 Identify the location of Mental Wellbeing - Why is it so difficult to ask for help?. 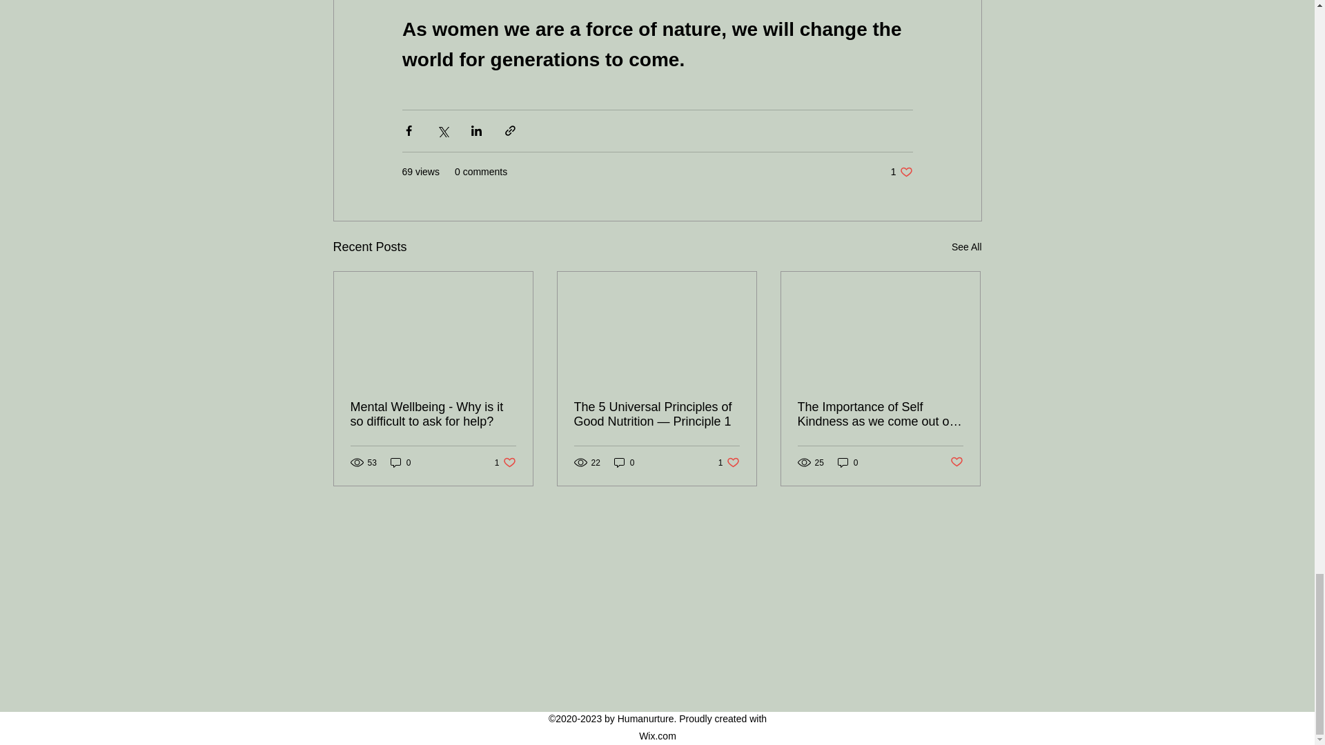
(880, 414).